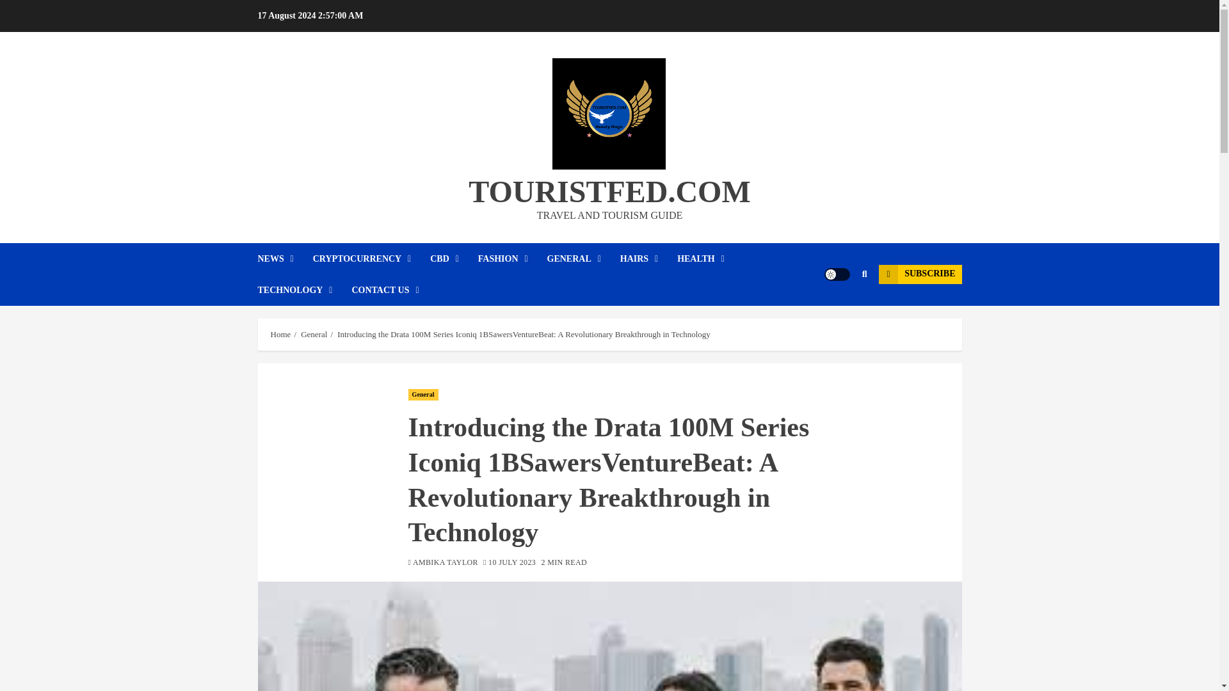 The height and width of the screenshot is (691, 1229). Describe the element at coordinates (512, 258) in the screenshot. I see `FASHION` at that location.